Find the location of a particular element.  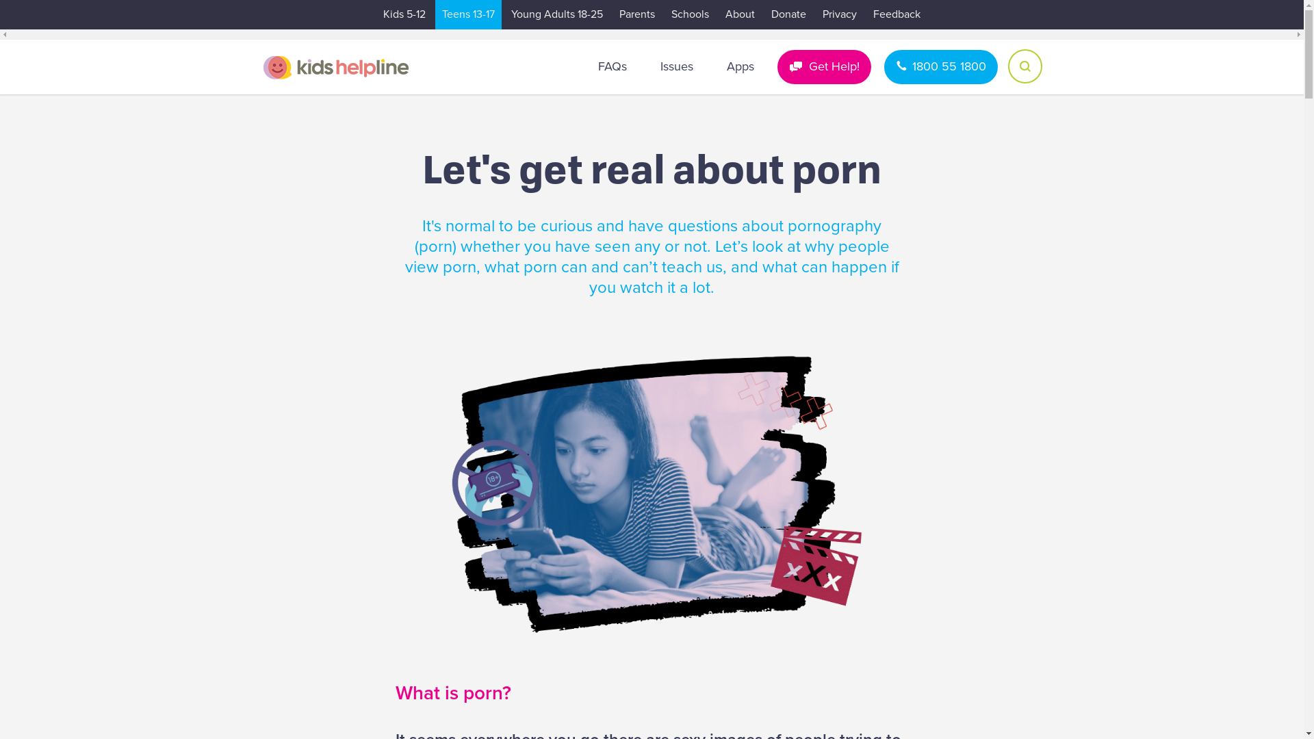

Young Adults 18-25 is located at coordinates (557, 15).